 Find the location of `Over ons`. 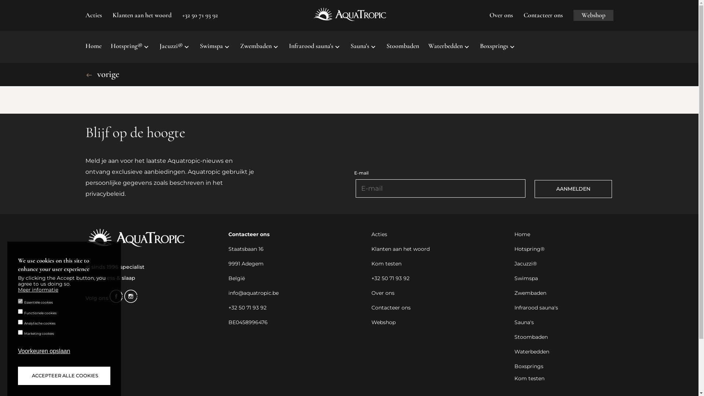

Over ons is located at coordinates (501, 15).